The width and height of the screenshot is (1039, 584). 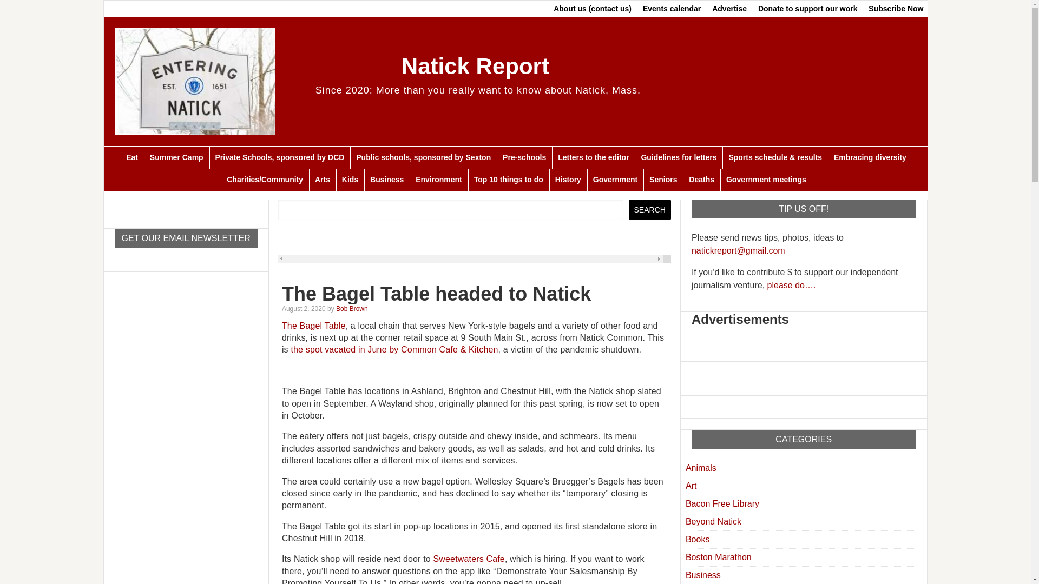 What do you see at coordinates (649, 210) in the screenshot?
I see `SEARCH` at bounding box center [649, 210].